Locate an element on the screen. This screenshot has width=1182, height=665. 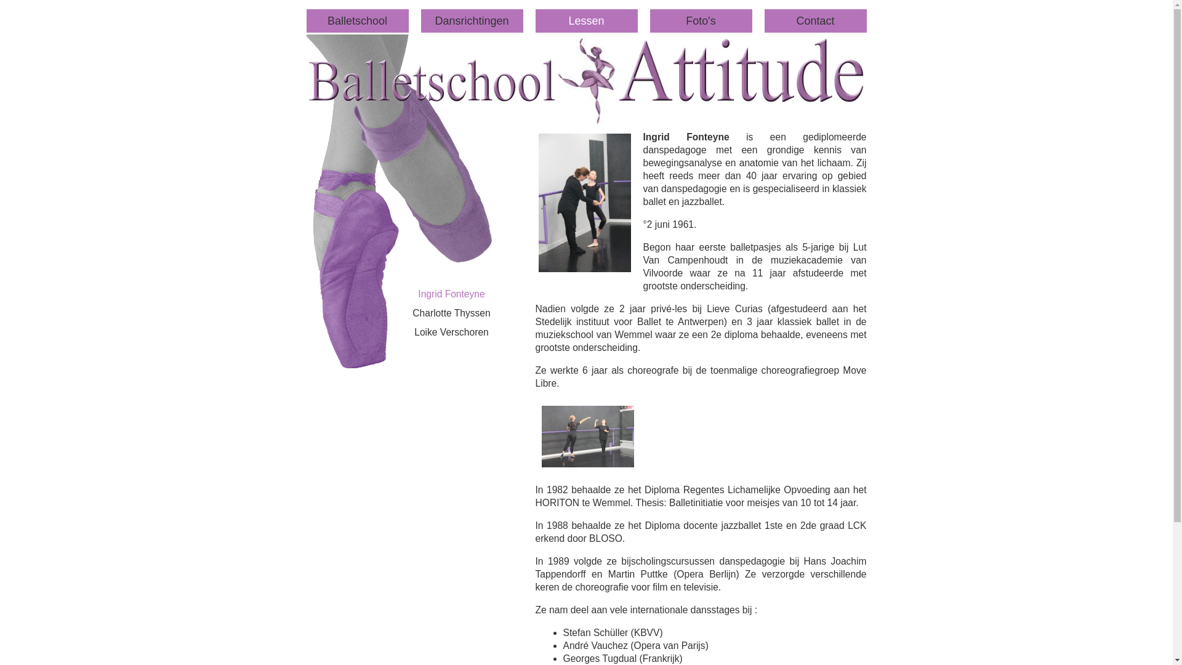
Foto's is located at coordinates (701, 21).